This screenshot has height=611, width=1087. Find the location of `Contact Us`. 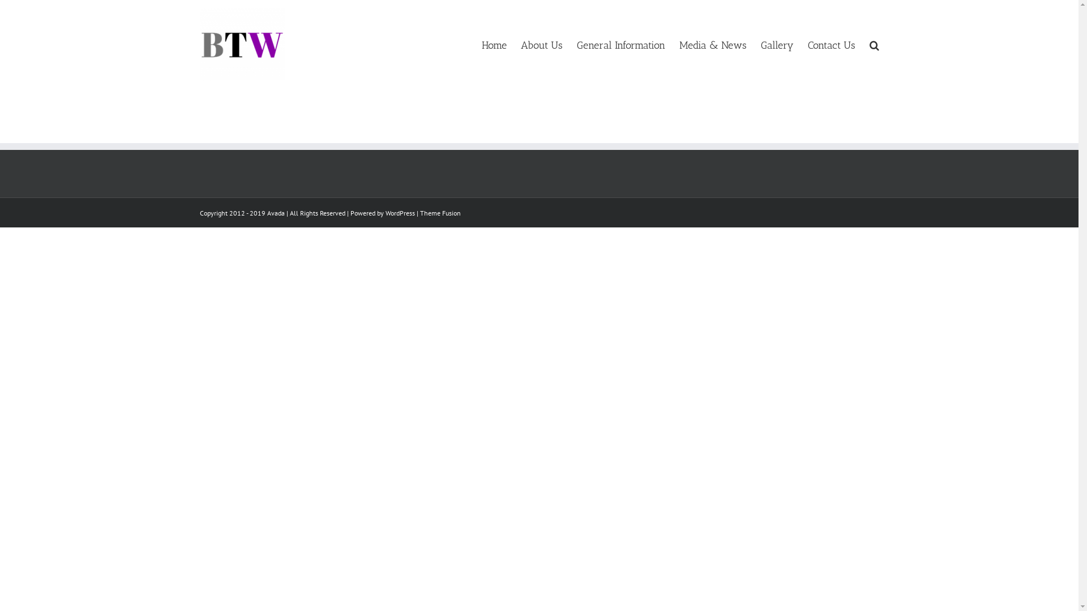

Contact Us is located at coordinates (831, 44).